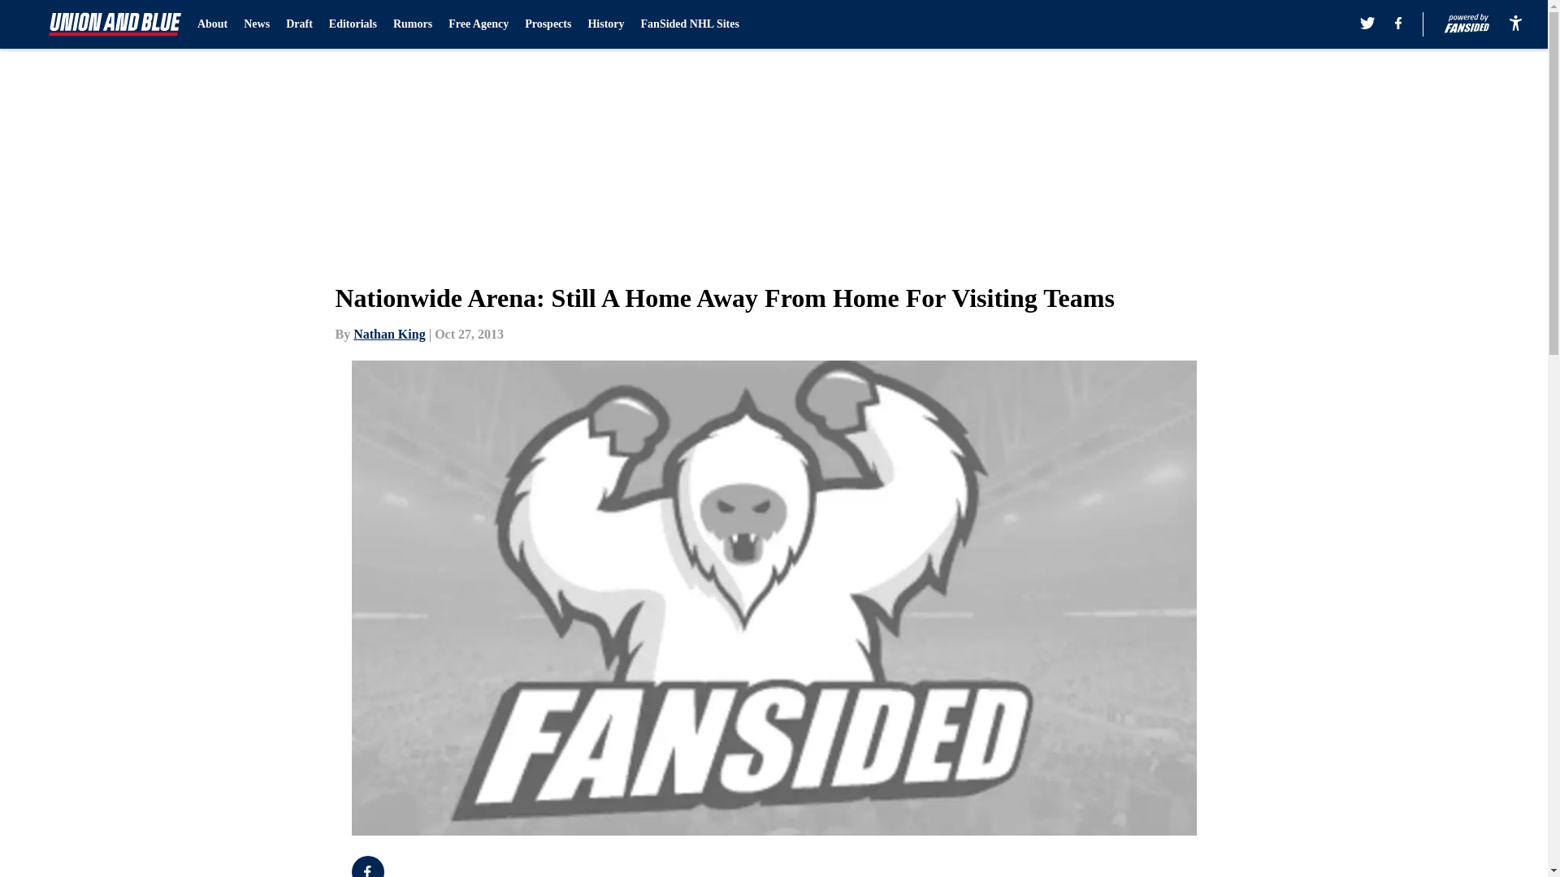 The width and height of the screenshot is (1560, 877). Describe the element at coordinates (299, 24) in the screenshot. I see `Draft` at that location.